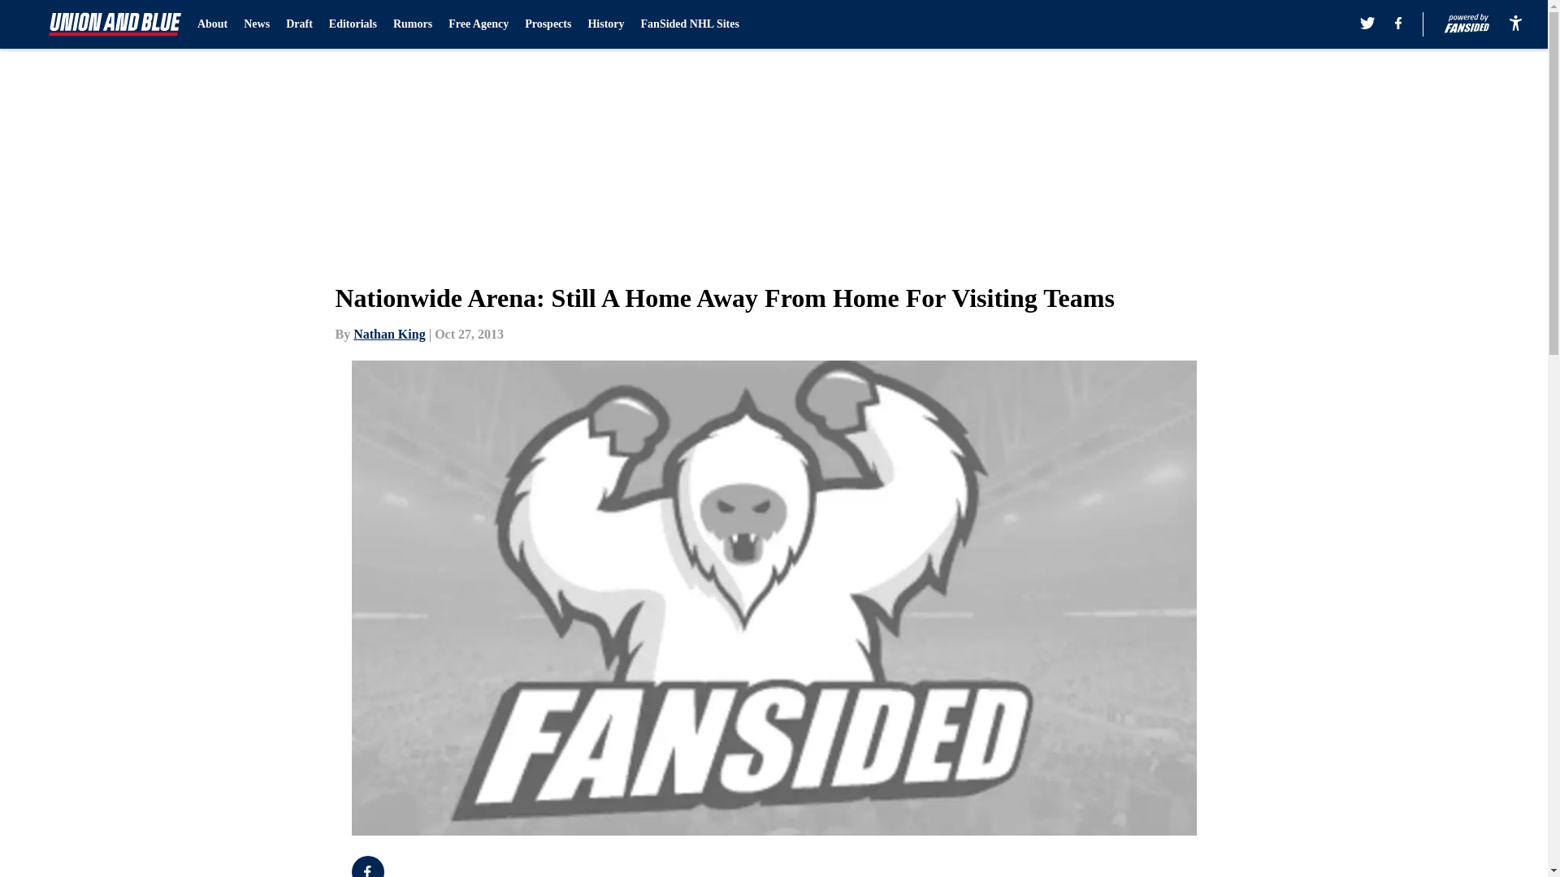 The width and height of the screenshot is (1560, 877). Describe the element at coordinates (299, 24) in the screenshot. I see `Draft` at that location.